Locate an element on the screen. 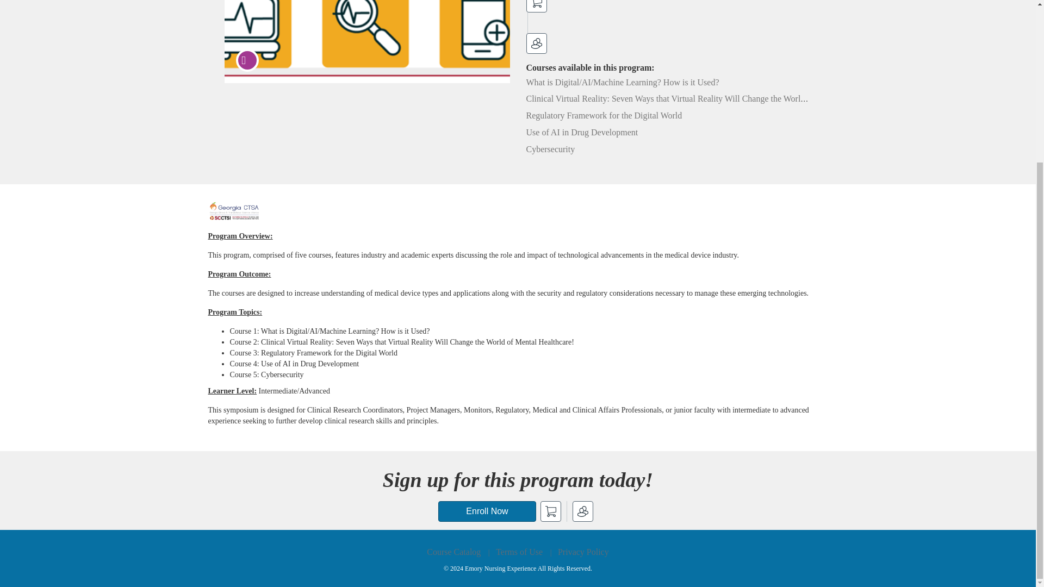 The image size is (1044, 587). Program is located at coordinates (247, 60).